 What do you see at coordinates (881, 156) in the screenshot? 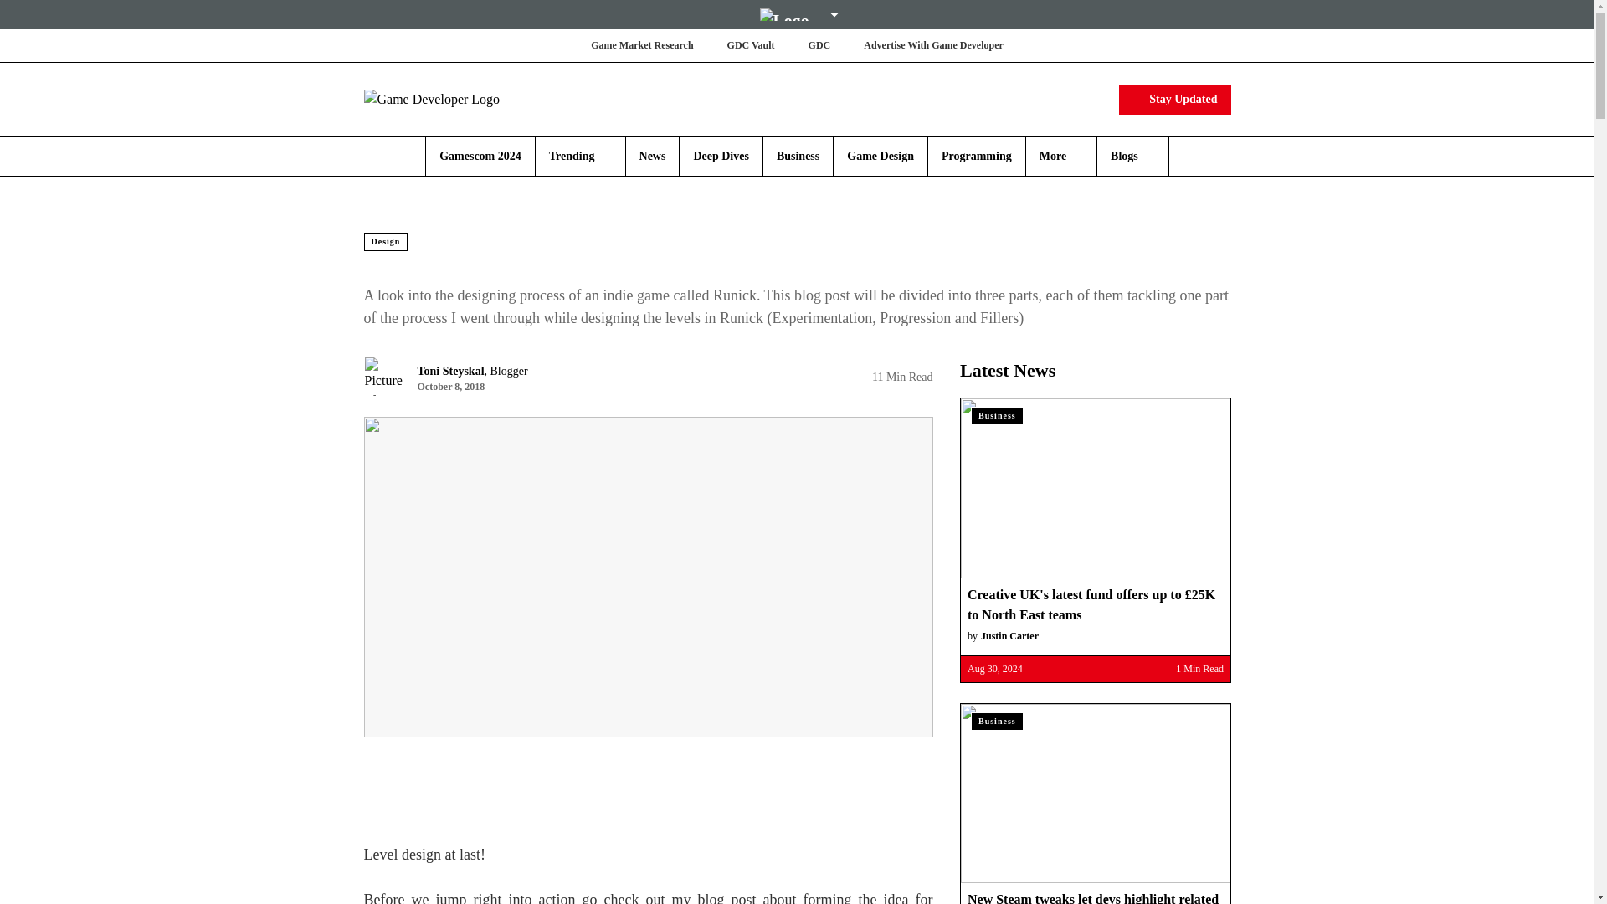
I see `Game Design` at bounding box center [881, 156].